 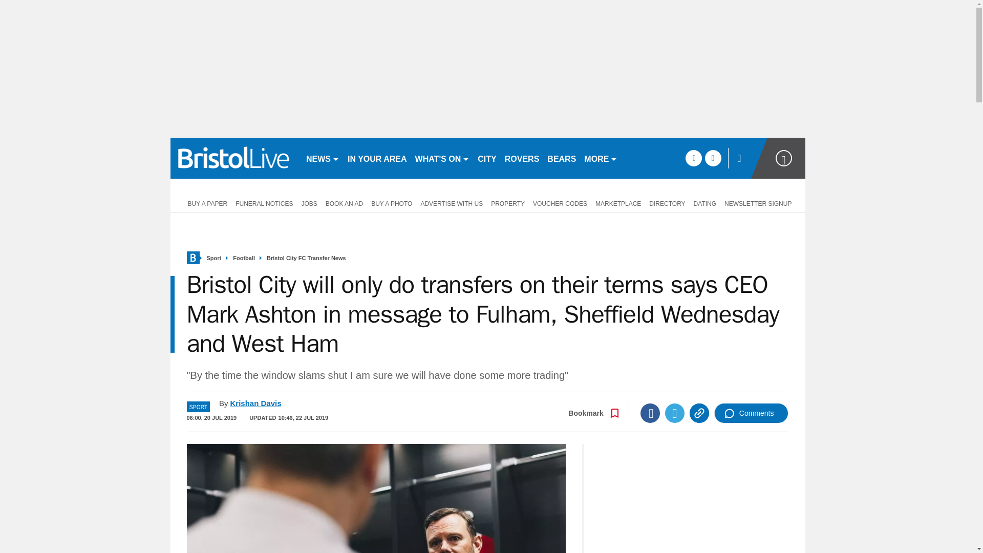 I want to click on WHAT'S ON, so click(x=442, y=158).